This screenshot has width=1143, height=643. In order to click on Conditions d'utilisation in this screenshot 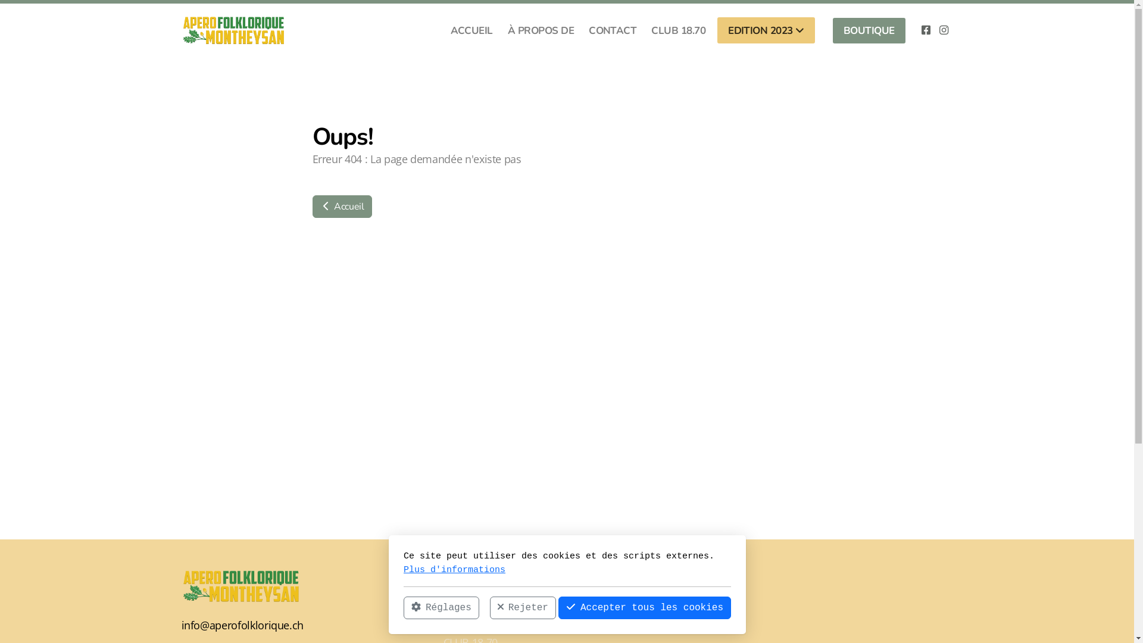, I will do `click(642, 611)`.